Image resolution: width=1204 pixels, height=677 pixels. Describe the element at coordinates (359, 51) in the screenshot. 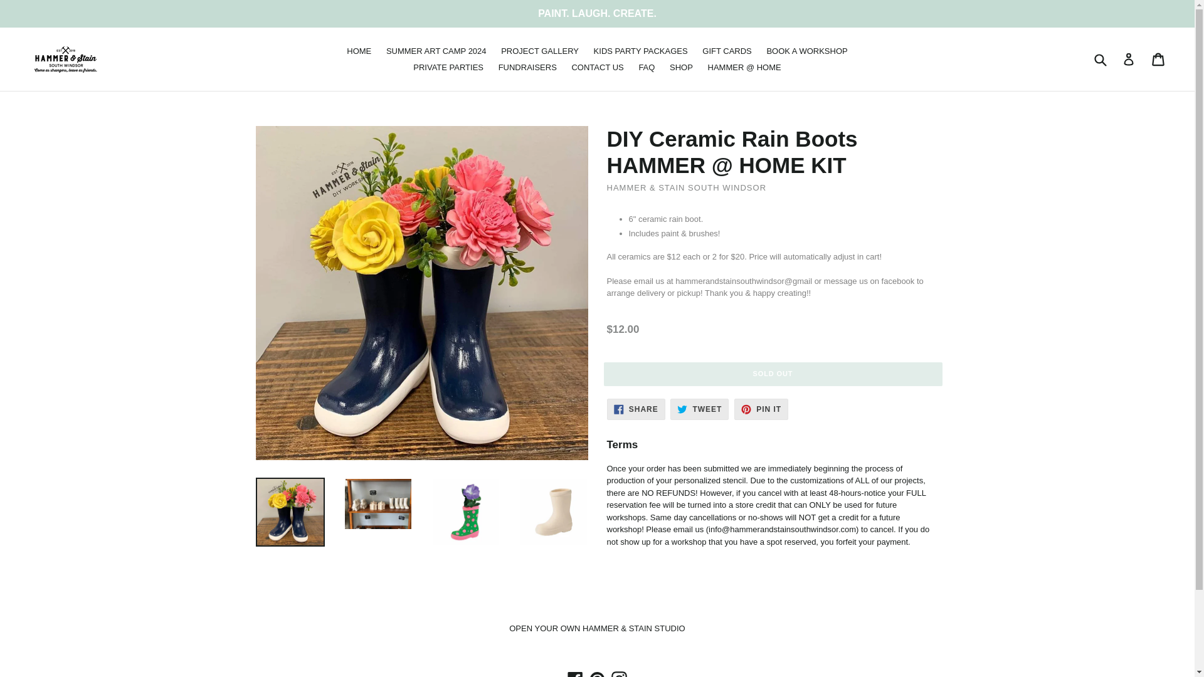

I see `HOME` at that location.